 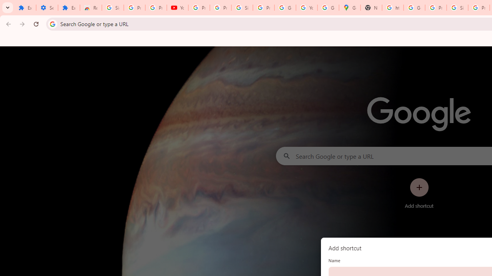 I want to click on Sign in - Google Accounts, so click(x=457, y=8).